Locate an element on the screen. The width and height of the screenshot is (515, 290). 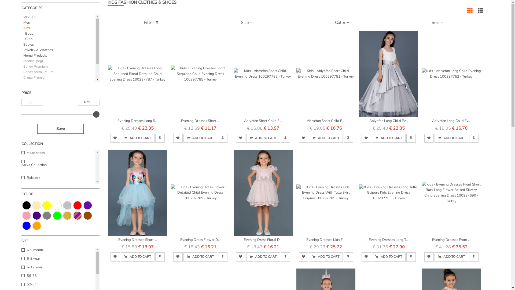
Bonnet With Tie is located at coordinates (35, 83).